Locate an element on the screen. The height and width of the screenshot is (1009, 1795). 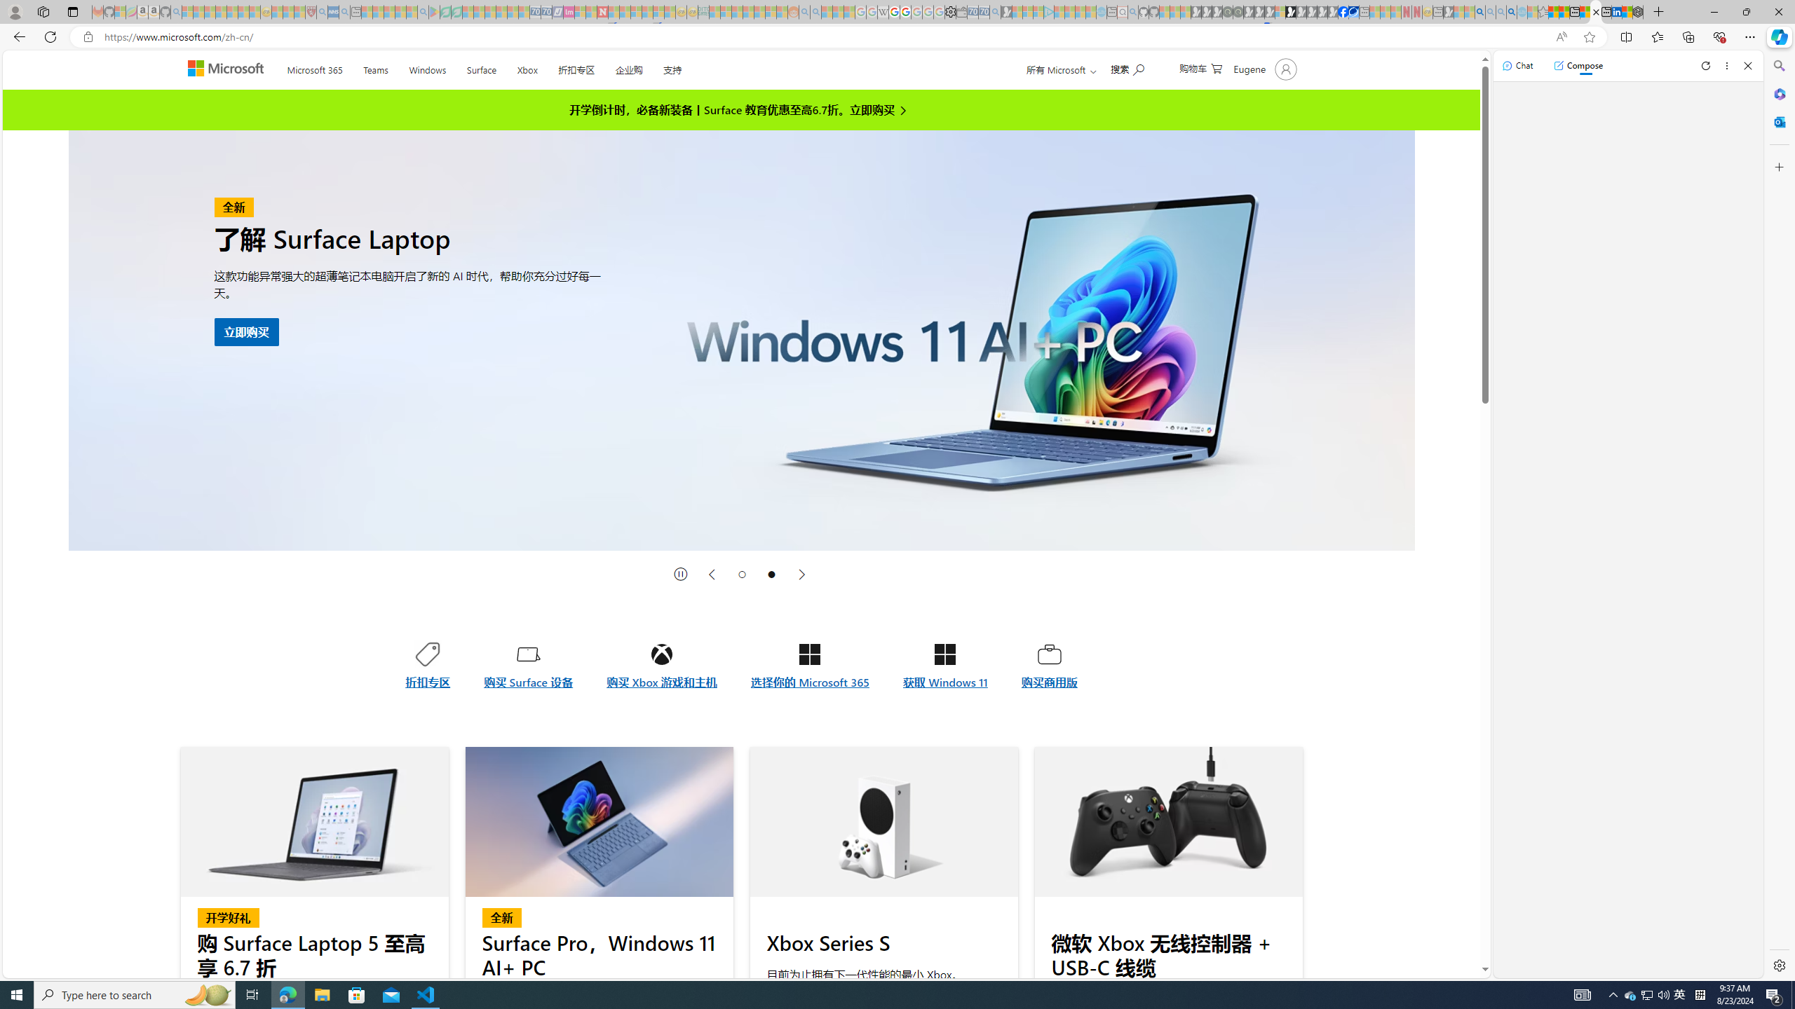
Xbox is located at coordinates (527, 67).